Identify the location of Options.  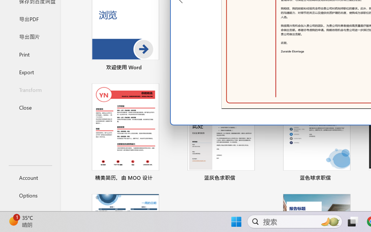
(30, 195).